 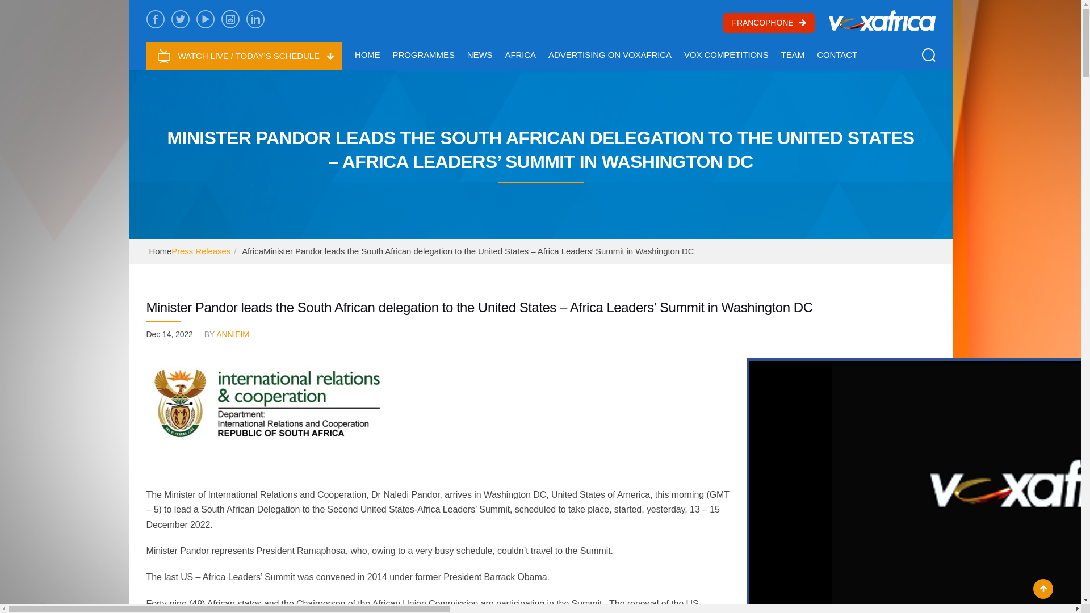 What do you see at coordinates (200, 251) in the screenshot?
I see `Press Releases` at bounding box center [200, 251].